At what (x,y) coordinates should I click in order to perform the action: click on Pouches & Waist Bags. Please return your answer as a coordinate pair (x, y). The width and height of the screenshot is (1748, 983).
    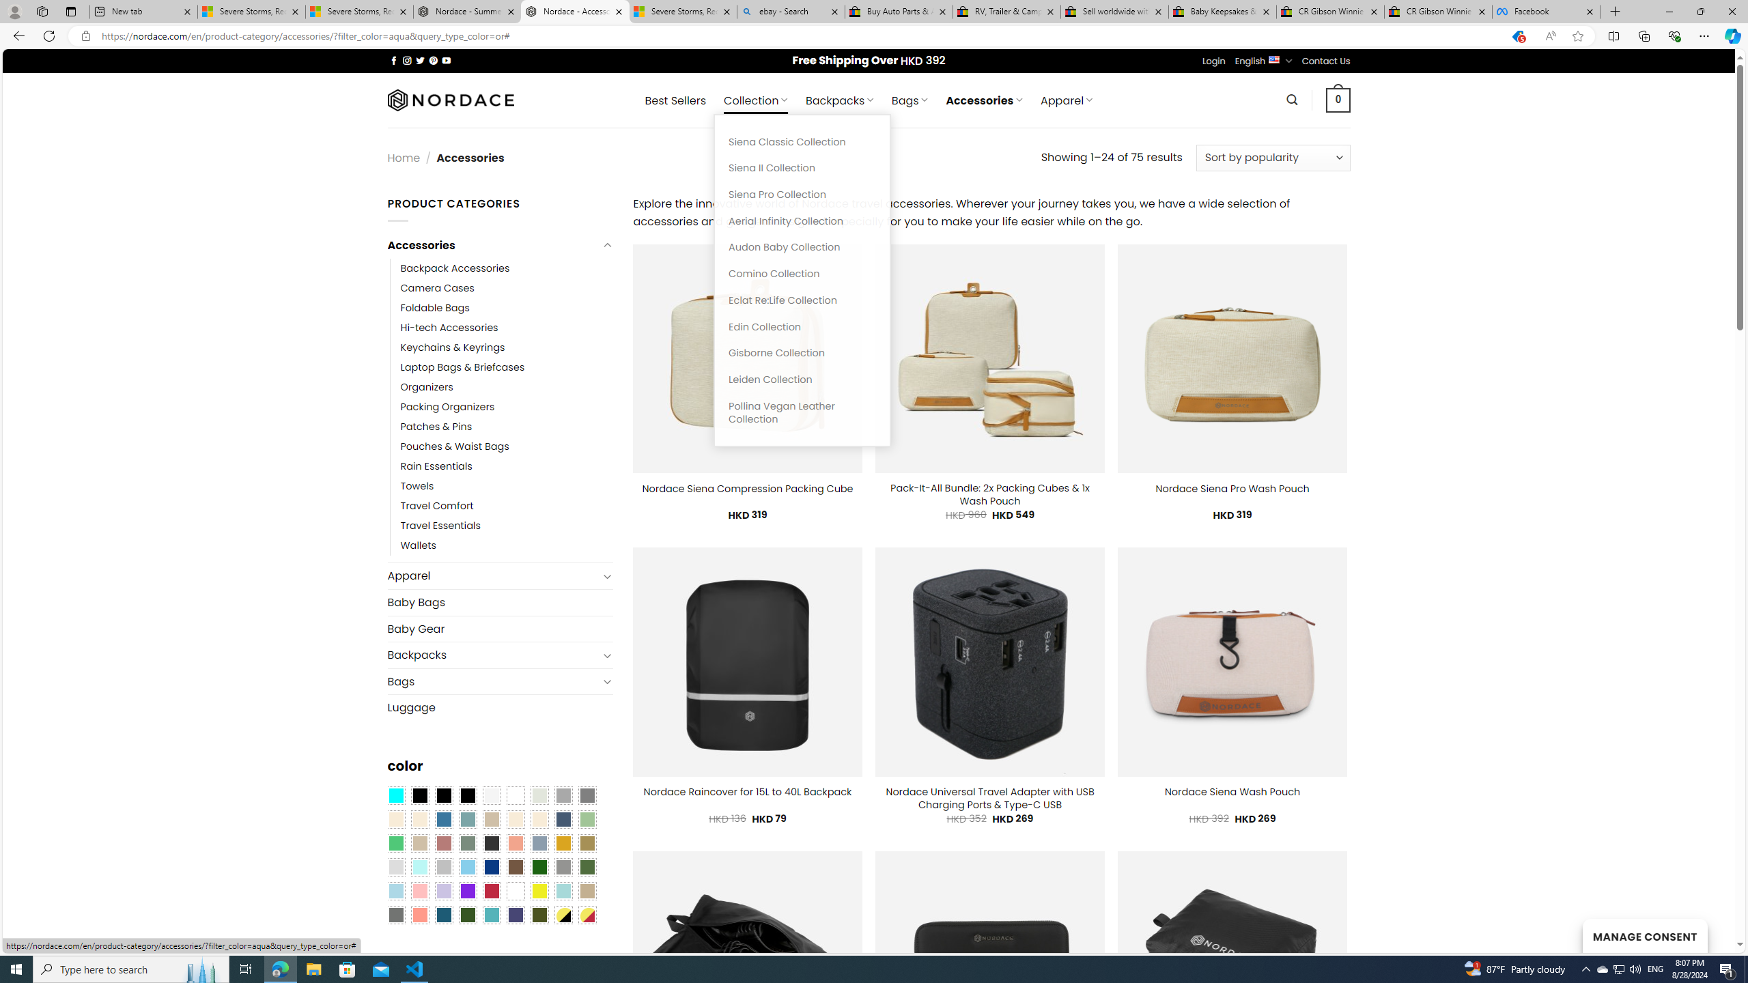
    Looking at the image, I should click on (454, 446).